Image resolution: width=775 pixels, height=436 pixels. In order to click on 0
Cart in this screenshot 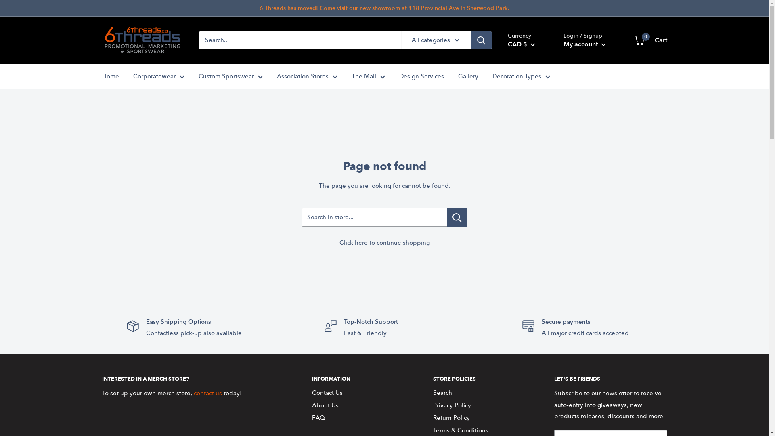, I will do `click(650, 40)`.